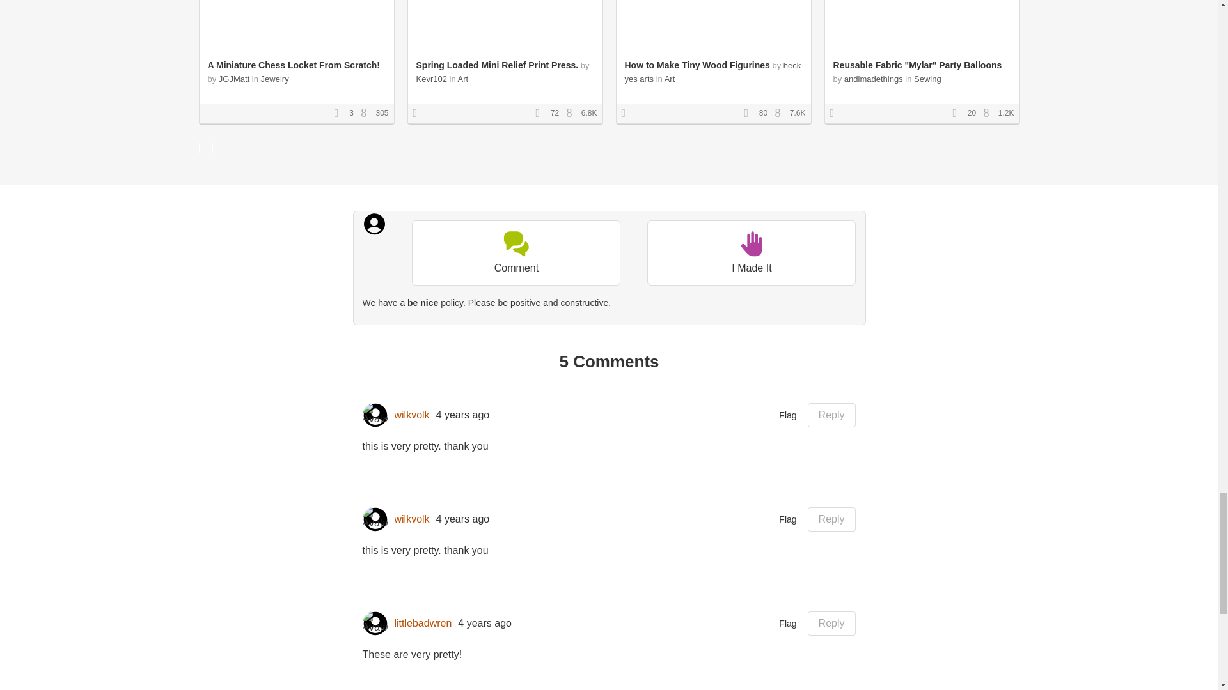 Image resolution: width=1228 pixels, height=690 pixels. Describe the element at coordinates (463, 78) in the screenshot. I see `Art` at that location.